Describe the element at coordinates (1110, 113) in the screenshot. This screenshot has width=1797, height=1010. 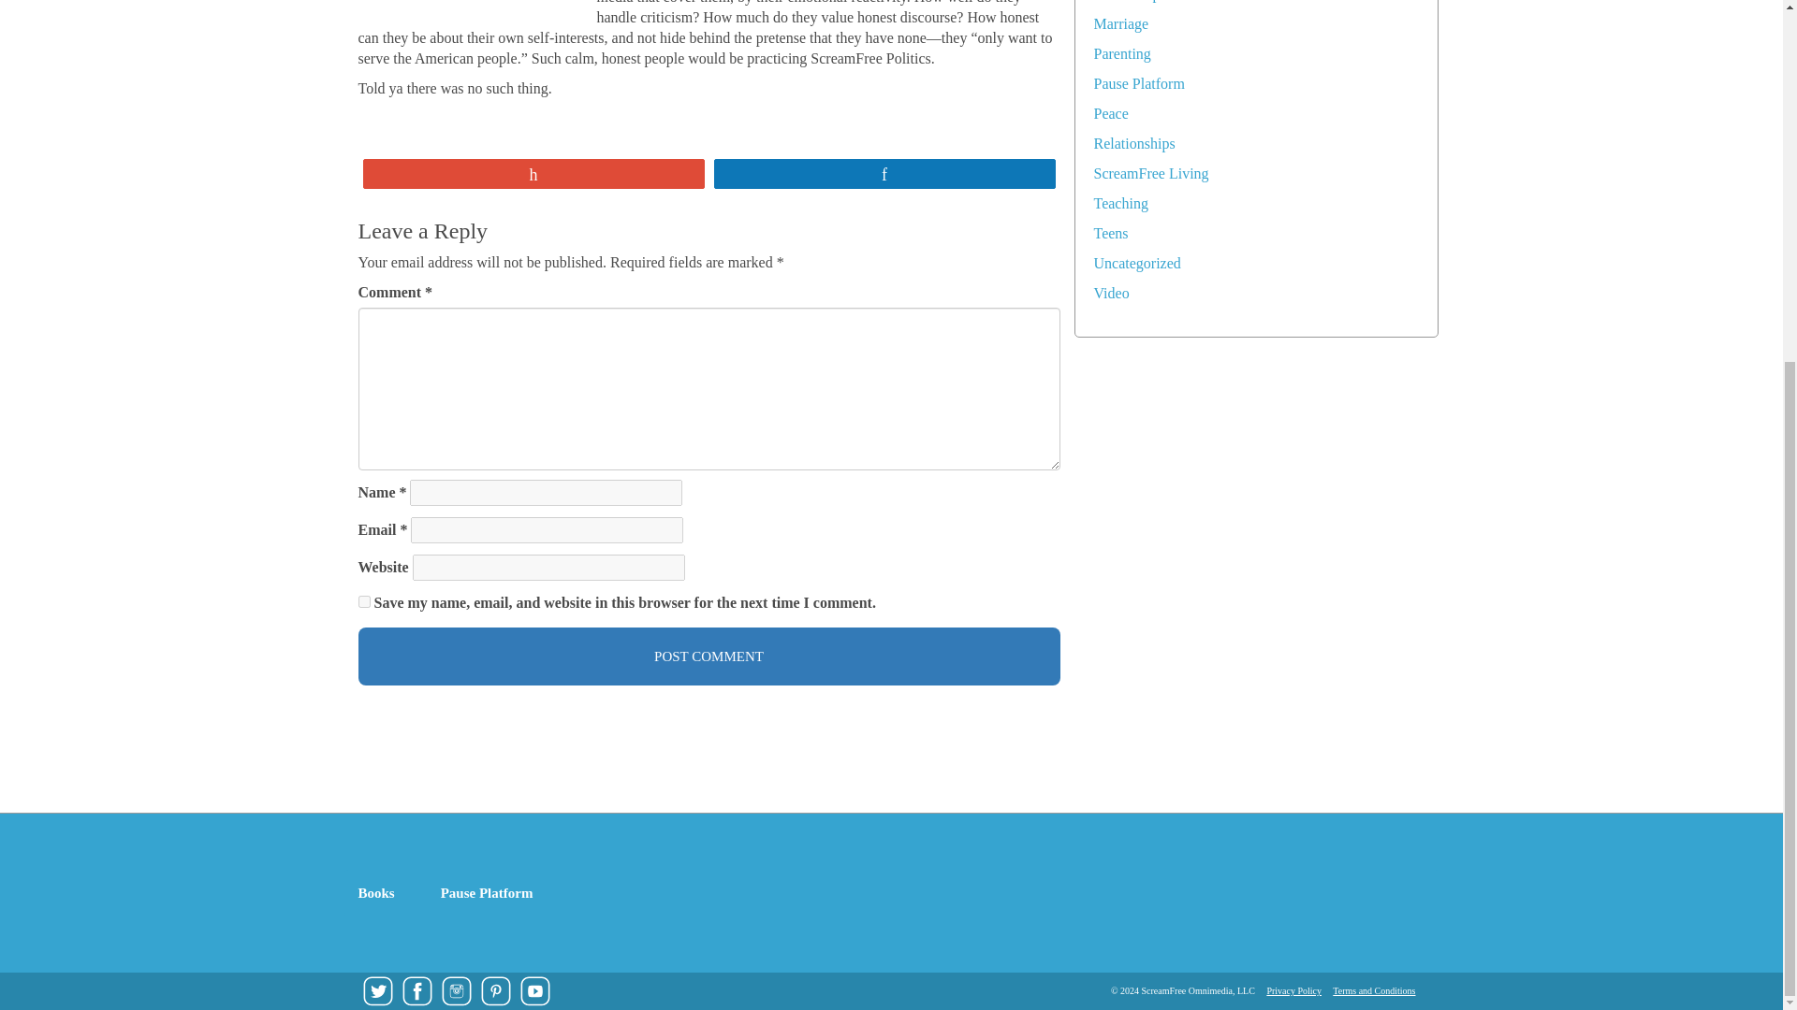
I see `Peace` at that location.